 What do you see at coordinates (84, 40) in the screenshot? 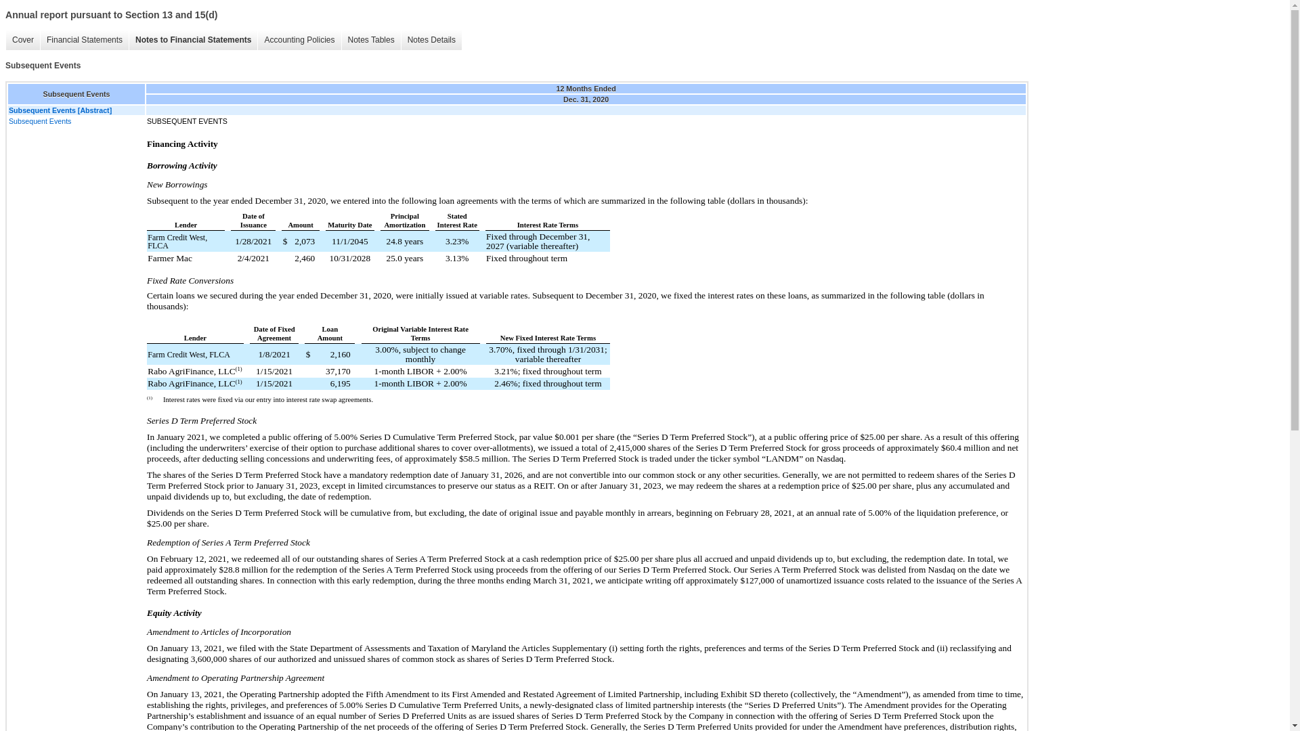
I see `Financial Statements` at bounding box center [84, 40].